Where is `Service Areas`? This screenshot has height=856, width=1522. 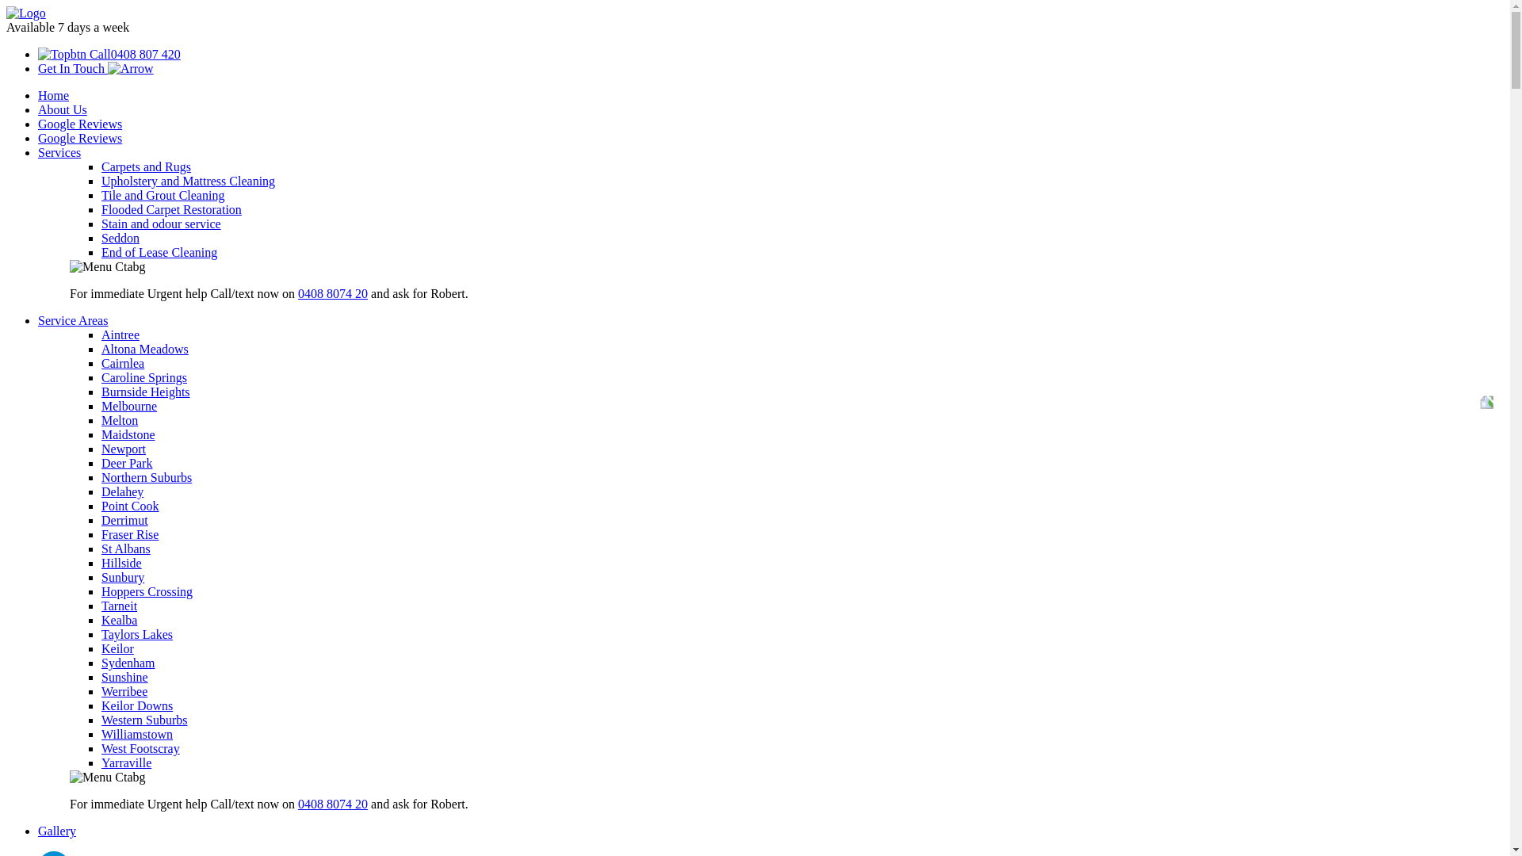
Service Areas is located at coordinates (73, 320).